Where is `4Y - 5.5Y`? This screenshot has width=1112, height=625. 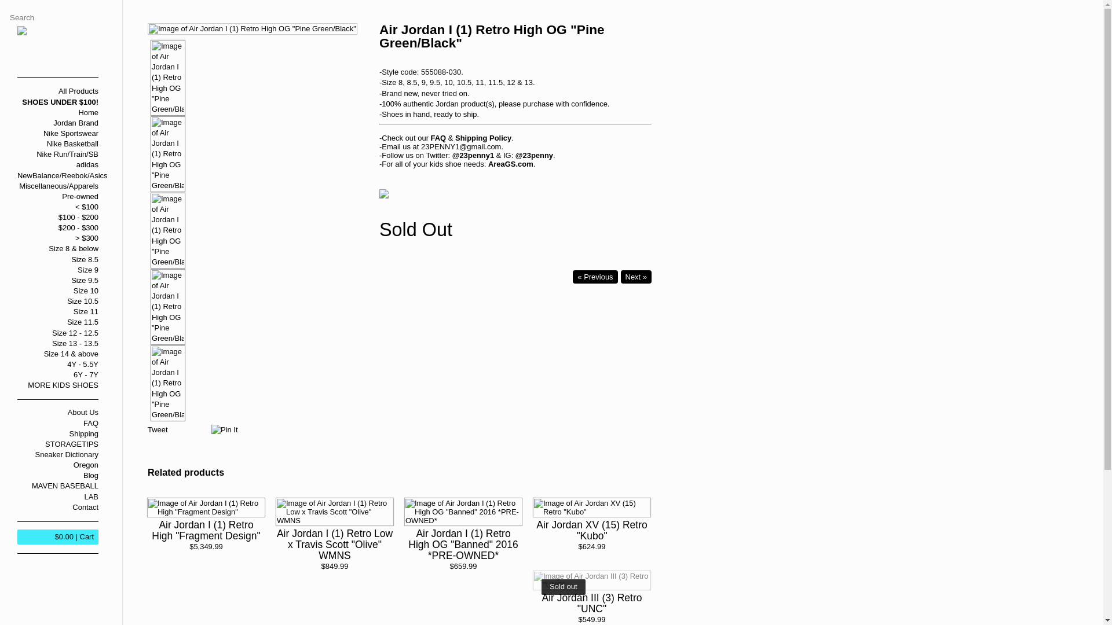 4Y - 5.5Y is located at coordinates (58, 365).